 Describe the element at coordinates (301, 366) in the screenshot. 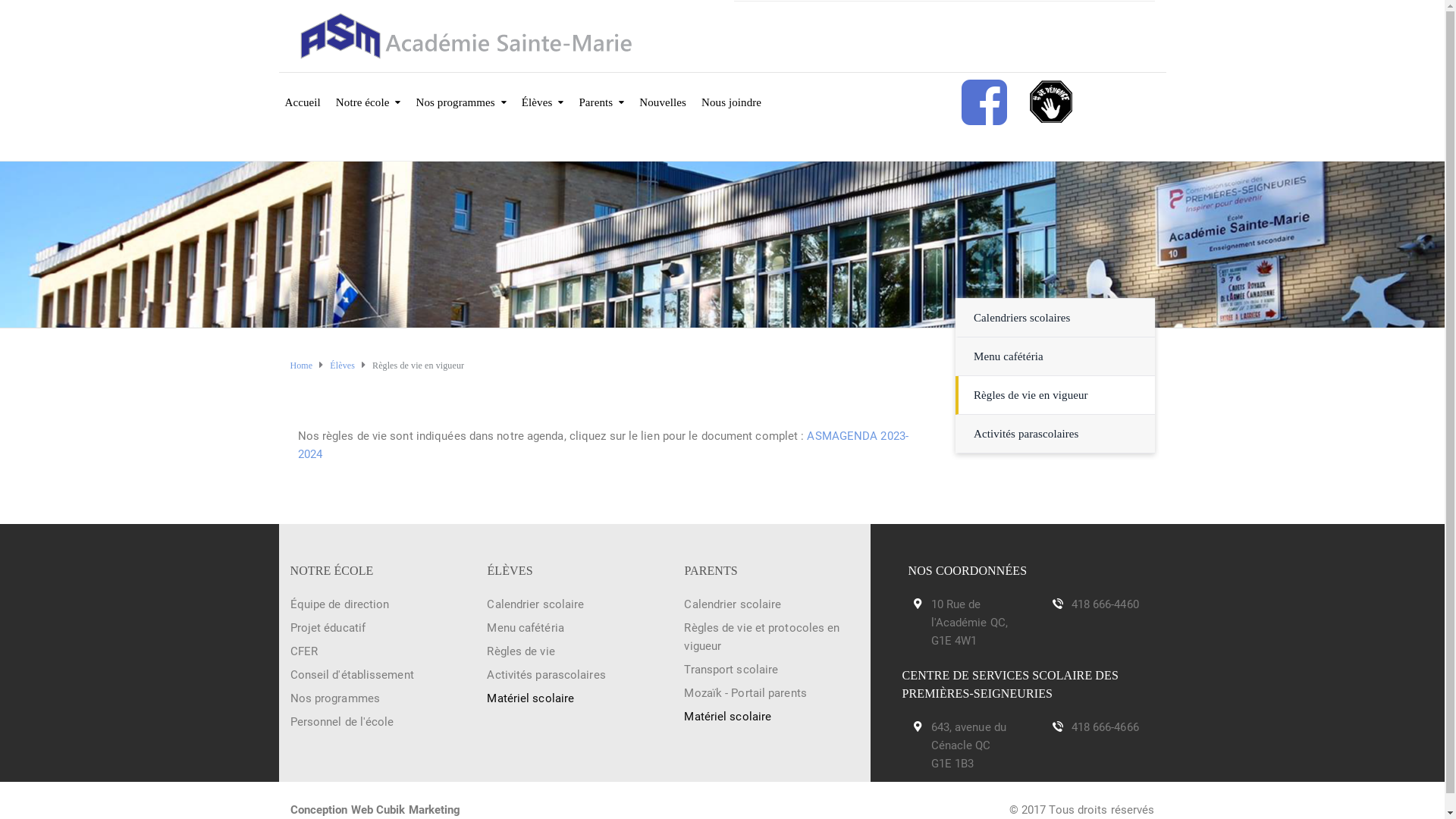

I see `Home` at that location.